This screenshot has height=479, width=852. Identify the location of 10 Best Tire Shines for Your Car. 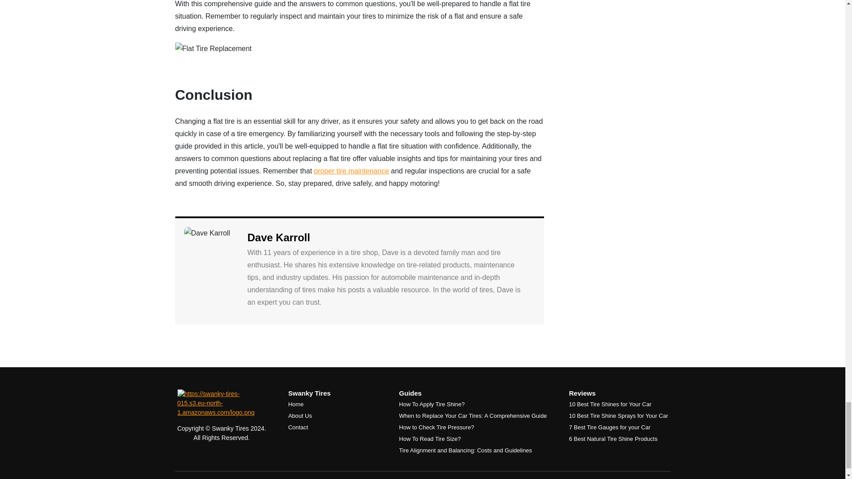
(610, 404).